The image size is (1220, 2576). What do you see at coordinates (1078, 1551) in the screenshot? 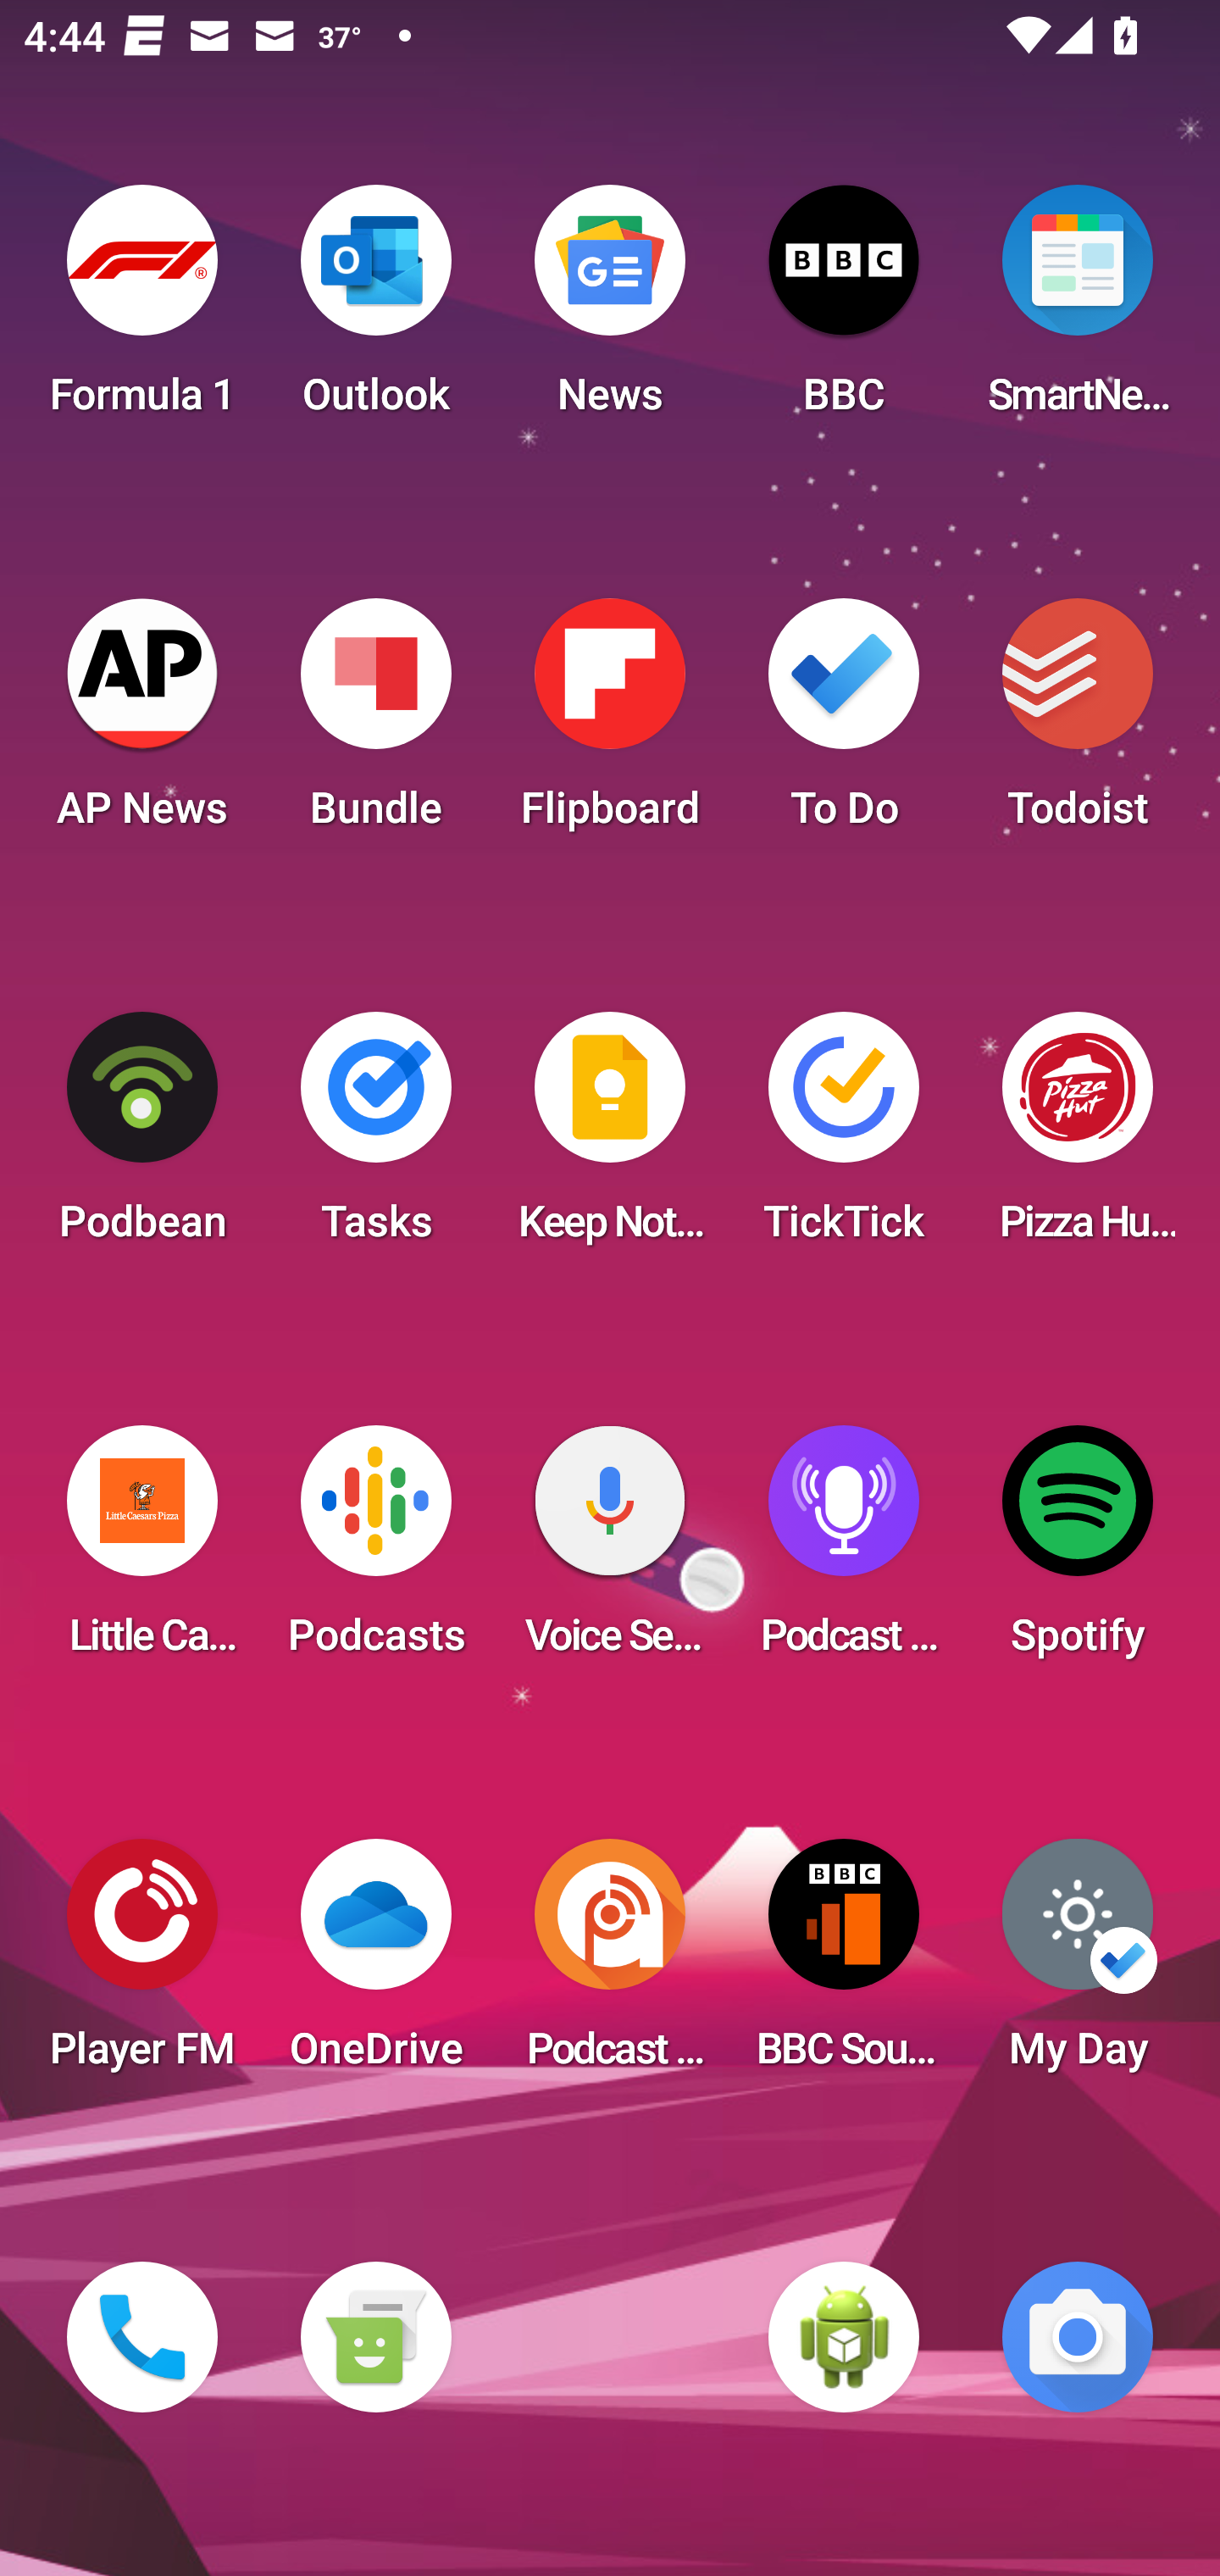
I see `Spotify` at bounding box center [1078, 1551].